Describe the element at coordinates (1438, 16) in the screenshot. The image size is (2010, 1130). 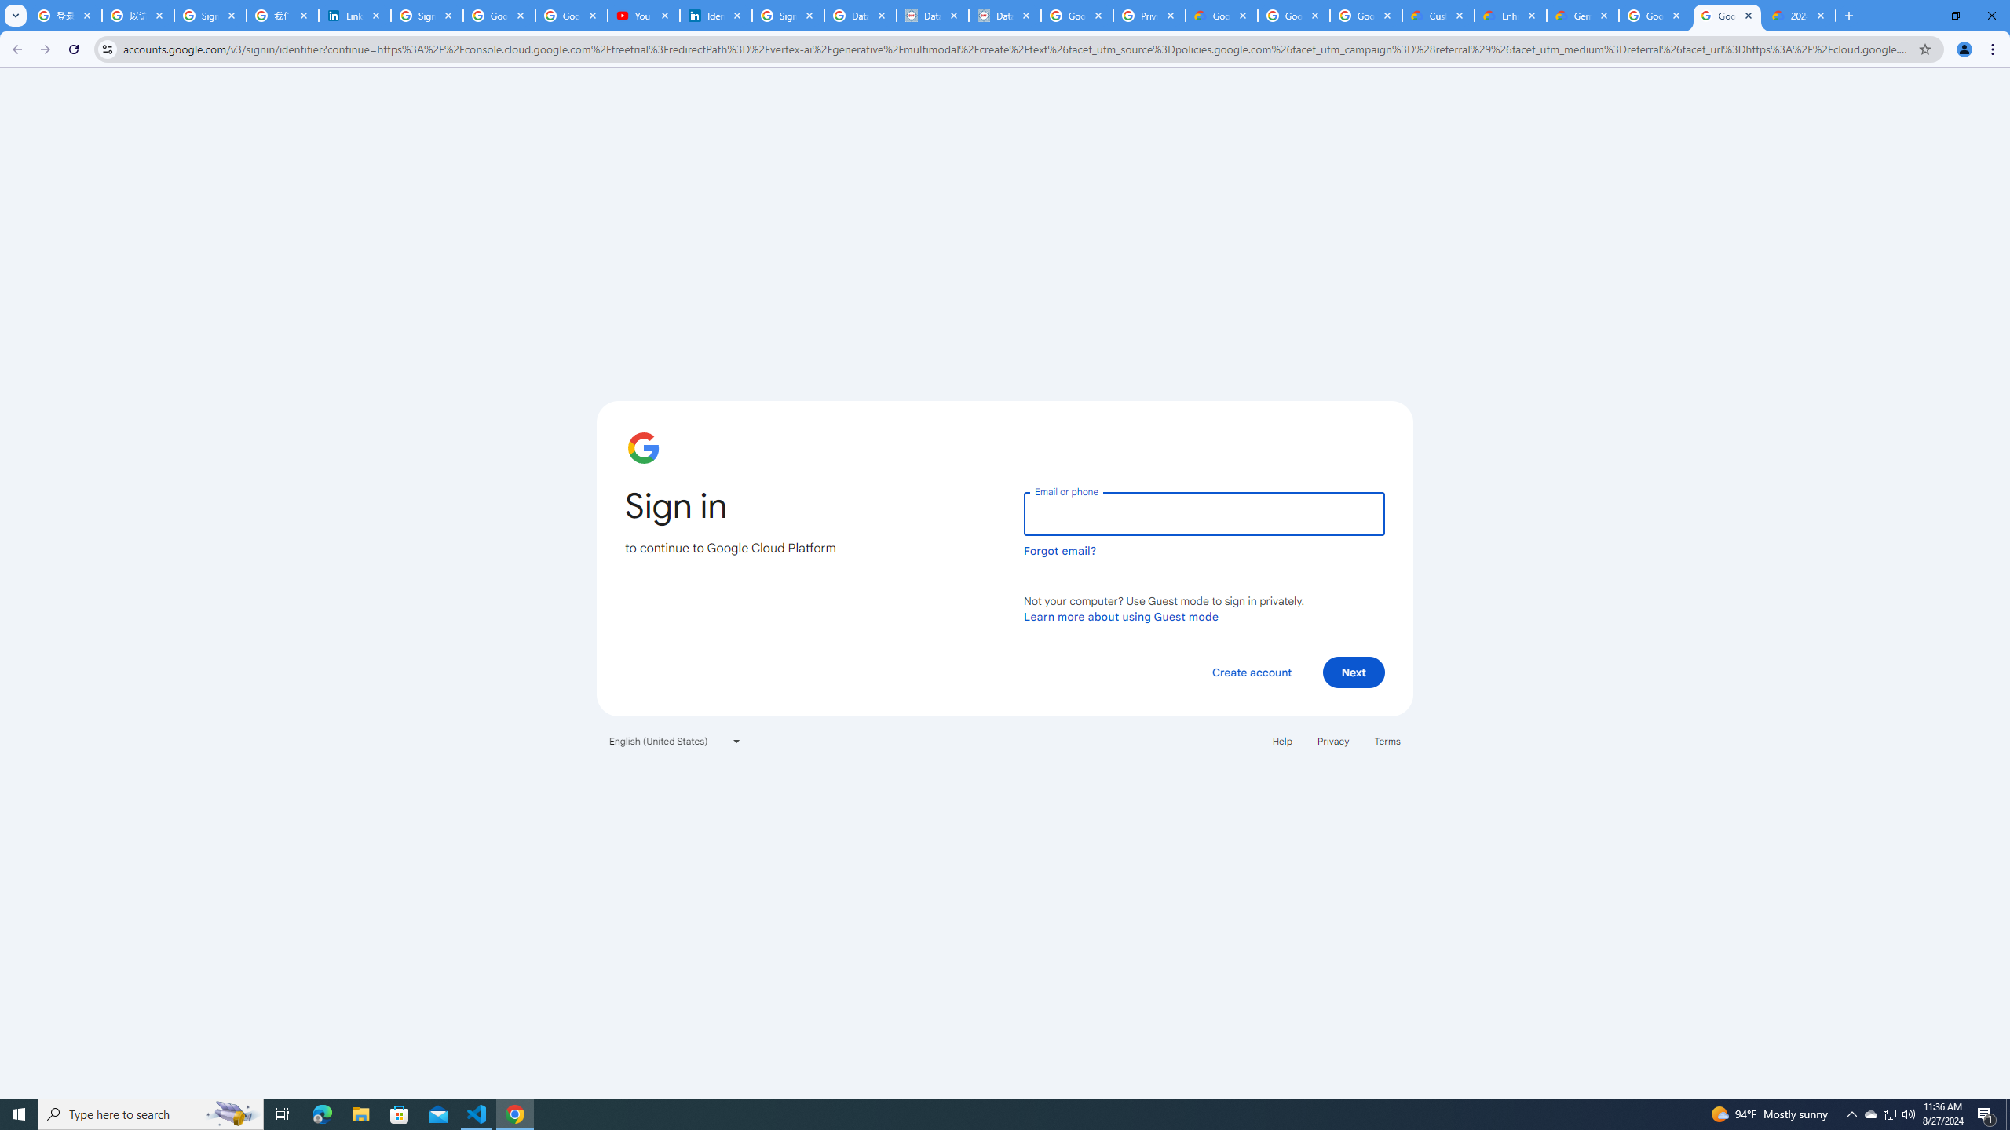
I see `Customer Care | Google Cloud` at that location.